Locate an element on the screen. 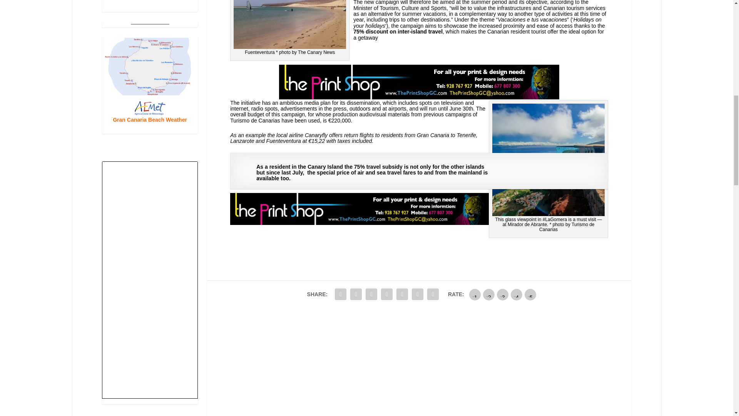 Image resolution: width=739 pixels, height=416 pixels. bad is located at coordinates (475, 294).